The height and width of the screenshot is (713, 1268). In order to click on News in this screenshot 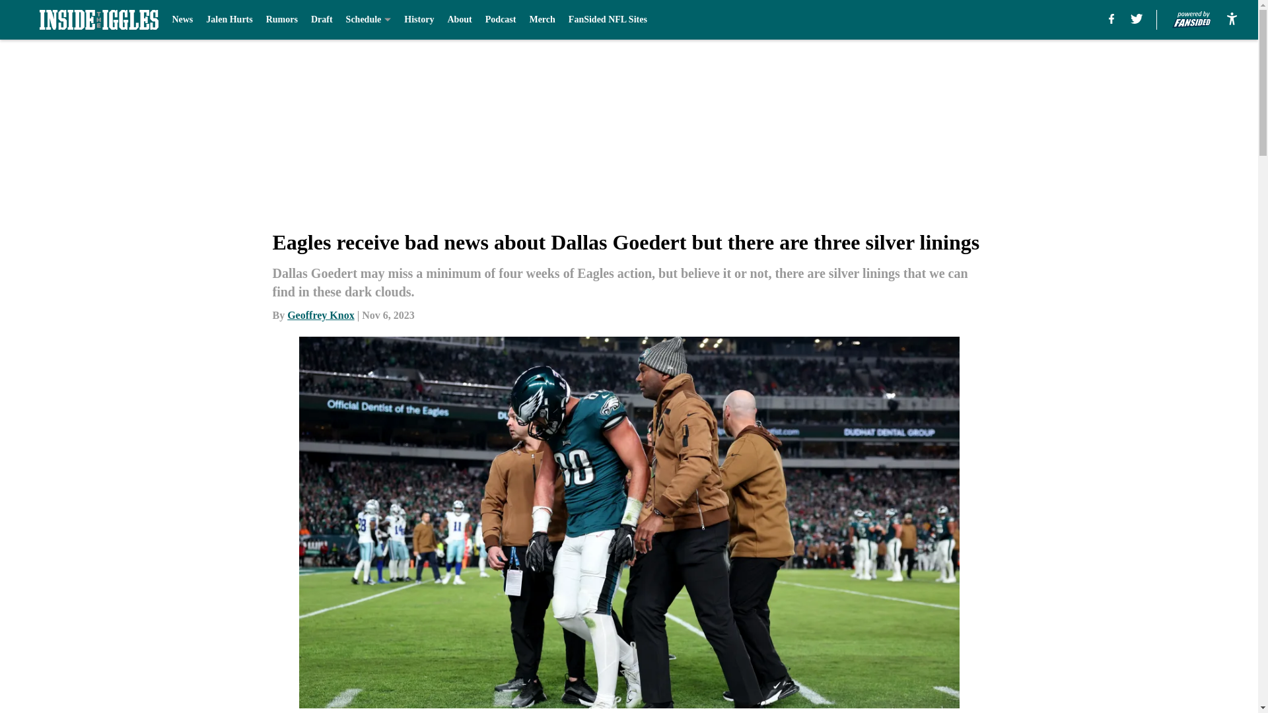, I will do `click(182, 20)`.